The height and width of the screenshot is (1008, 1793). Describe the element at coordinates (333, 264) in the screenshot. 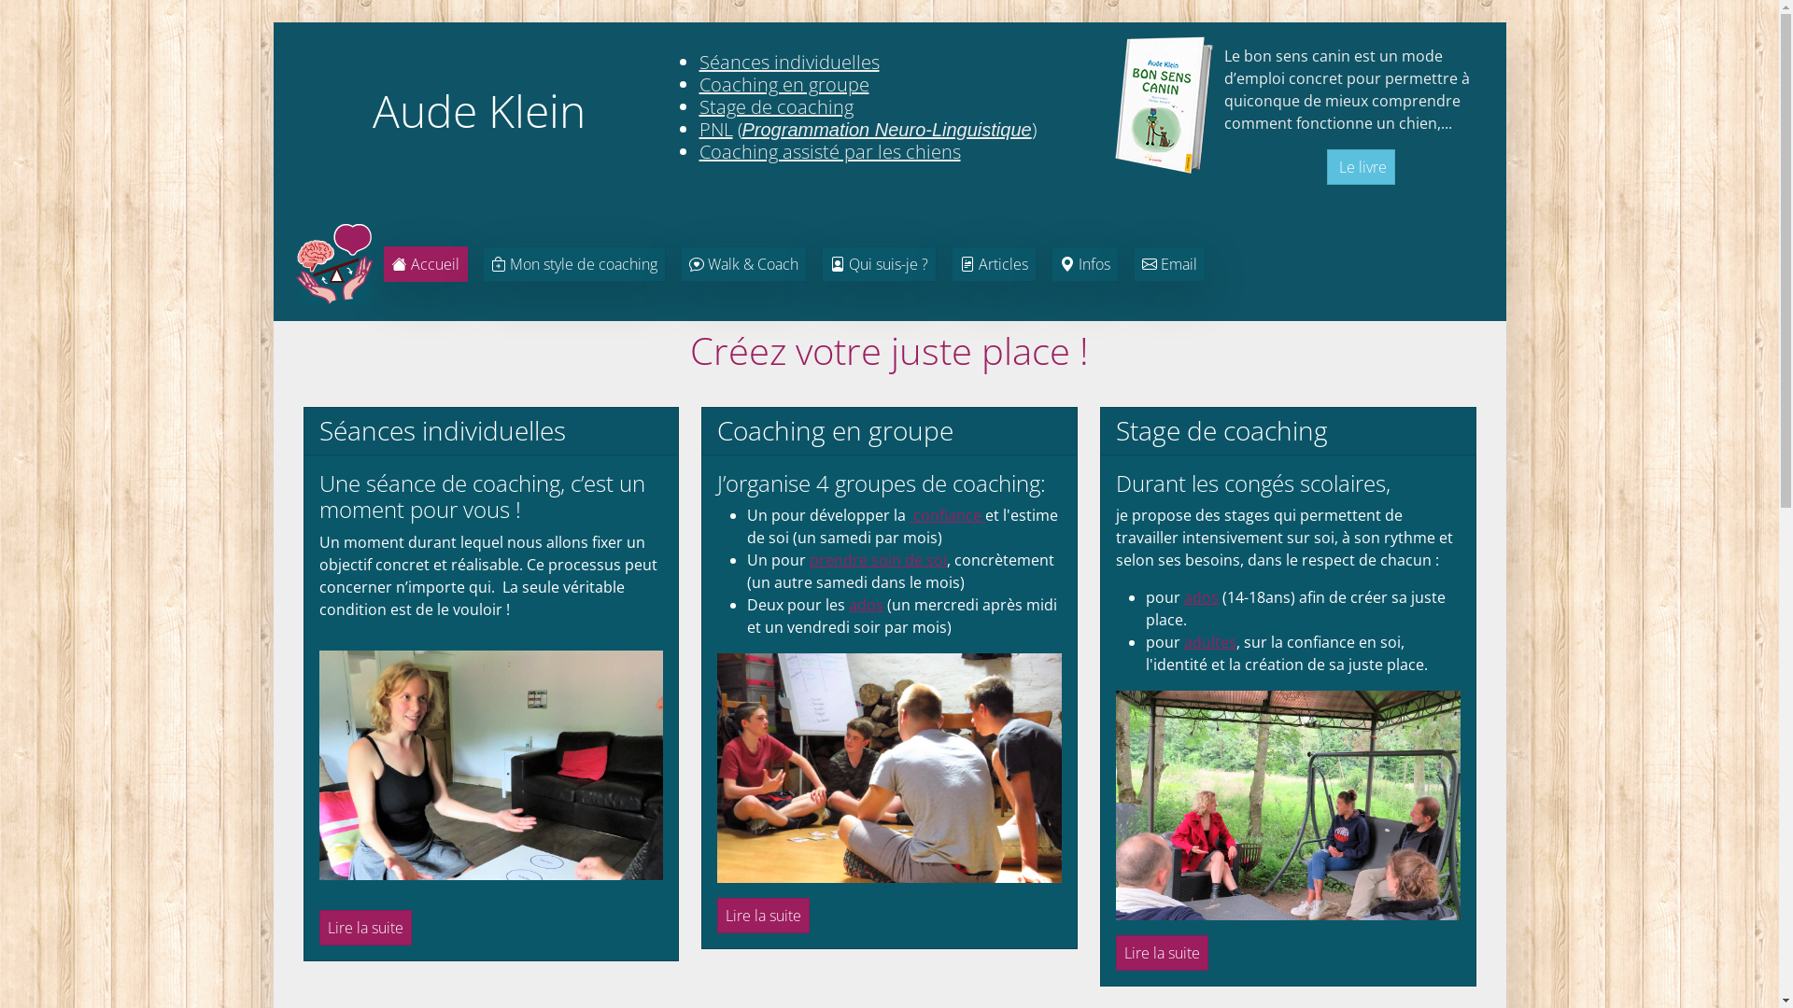

I see `Aude` at that location.